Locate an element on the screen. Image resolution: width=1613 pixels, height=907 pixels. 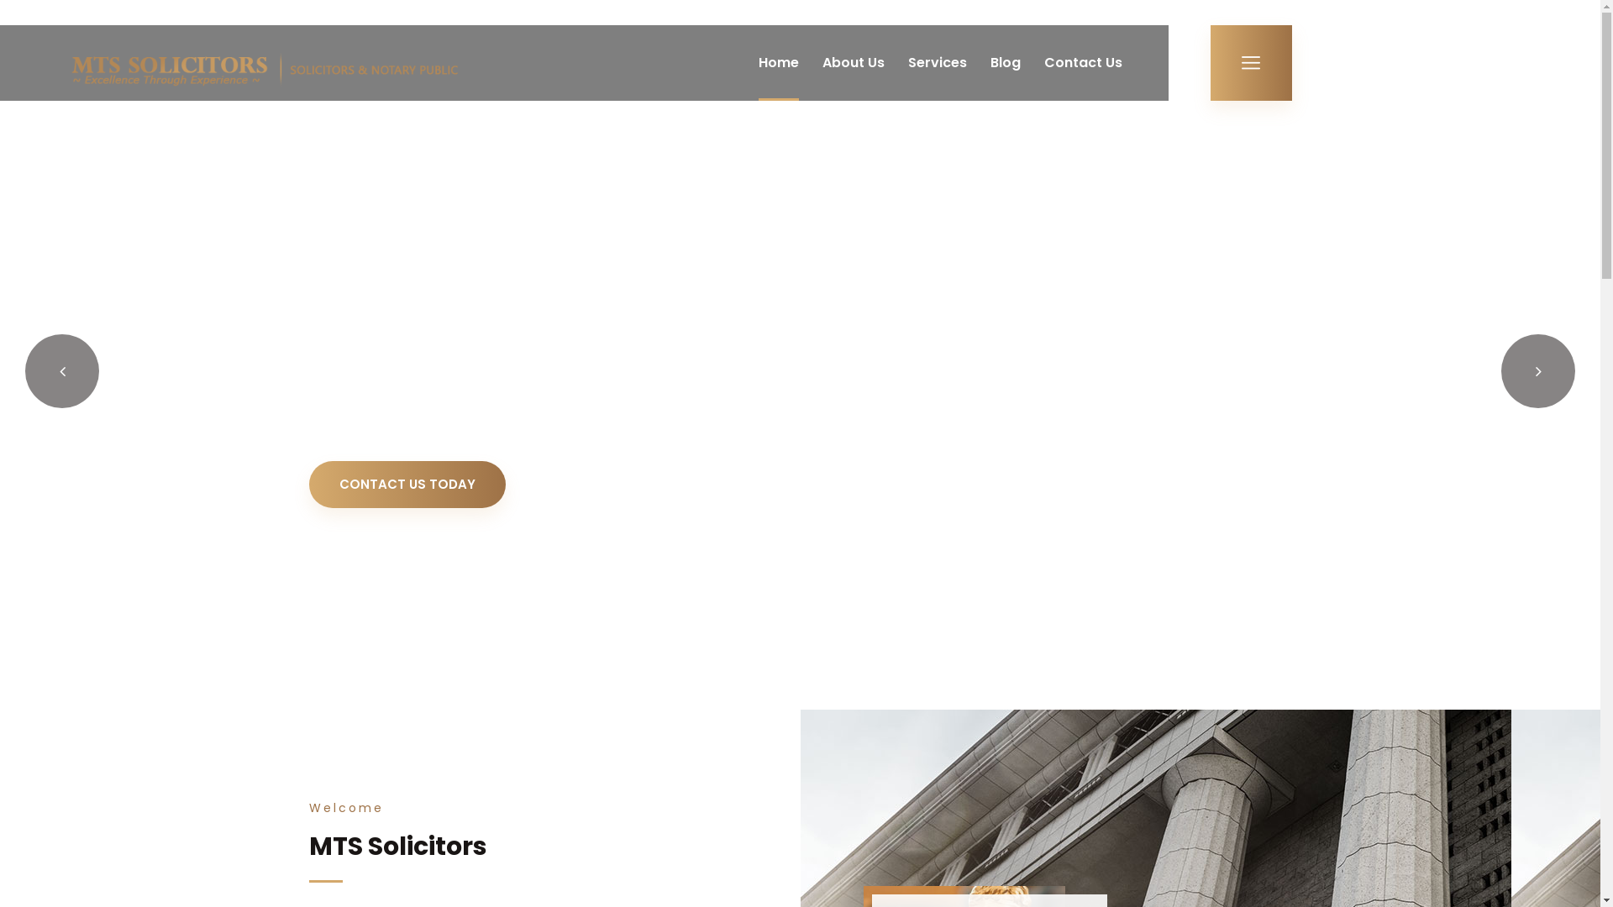
CONTACT US TODAY is located at coordinates (407, 485).